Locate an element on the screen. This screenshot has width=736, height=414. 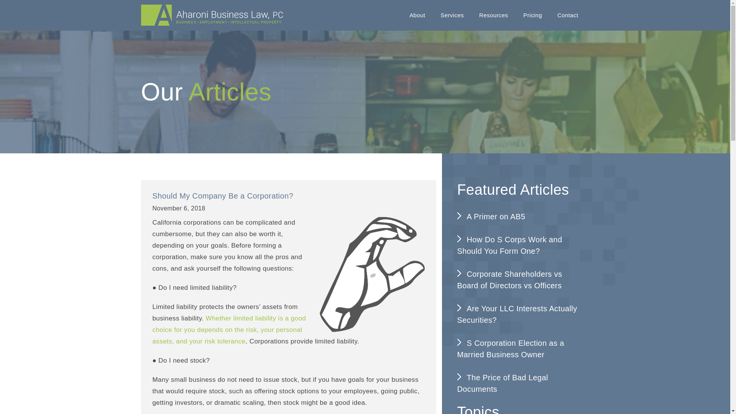
About is located at coordinates (417, 15).